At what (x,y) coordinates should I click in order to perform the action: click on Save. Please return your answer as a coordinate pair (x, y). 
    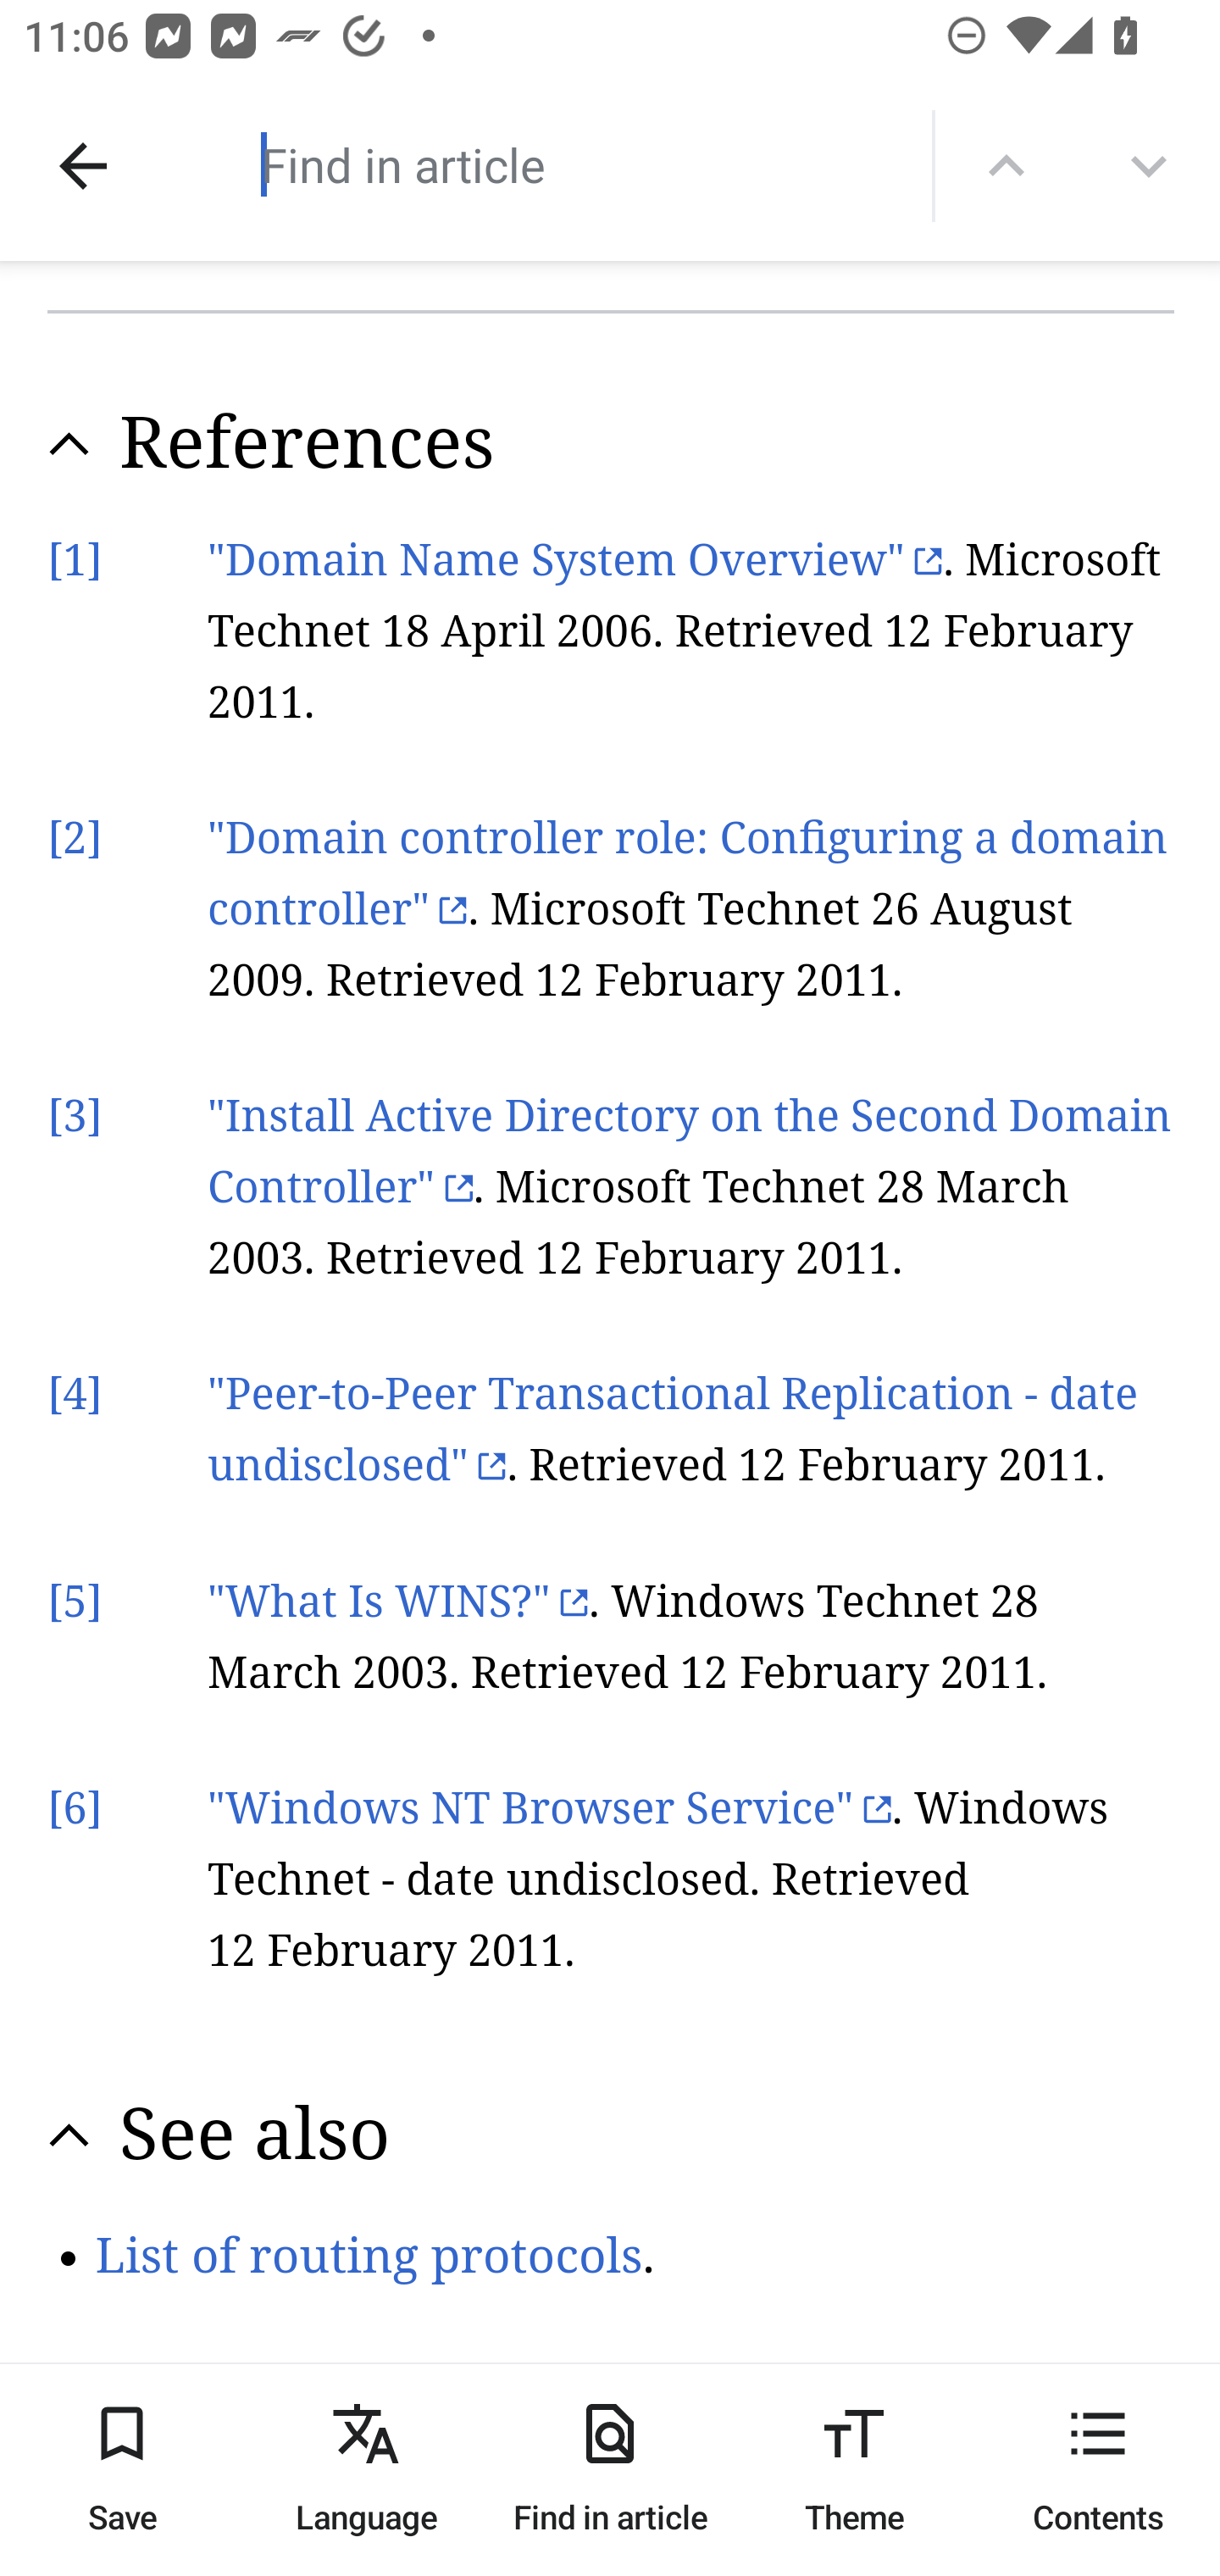
    Looking at the image, I should click on (122, 2469).